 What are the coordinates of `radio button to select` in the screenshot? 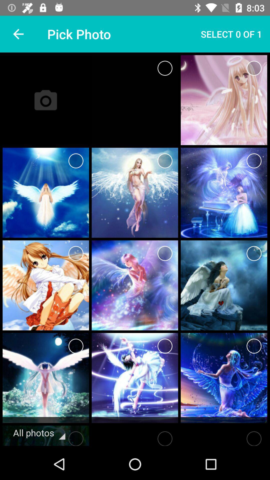 It's located at (76, 161).